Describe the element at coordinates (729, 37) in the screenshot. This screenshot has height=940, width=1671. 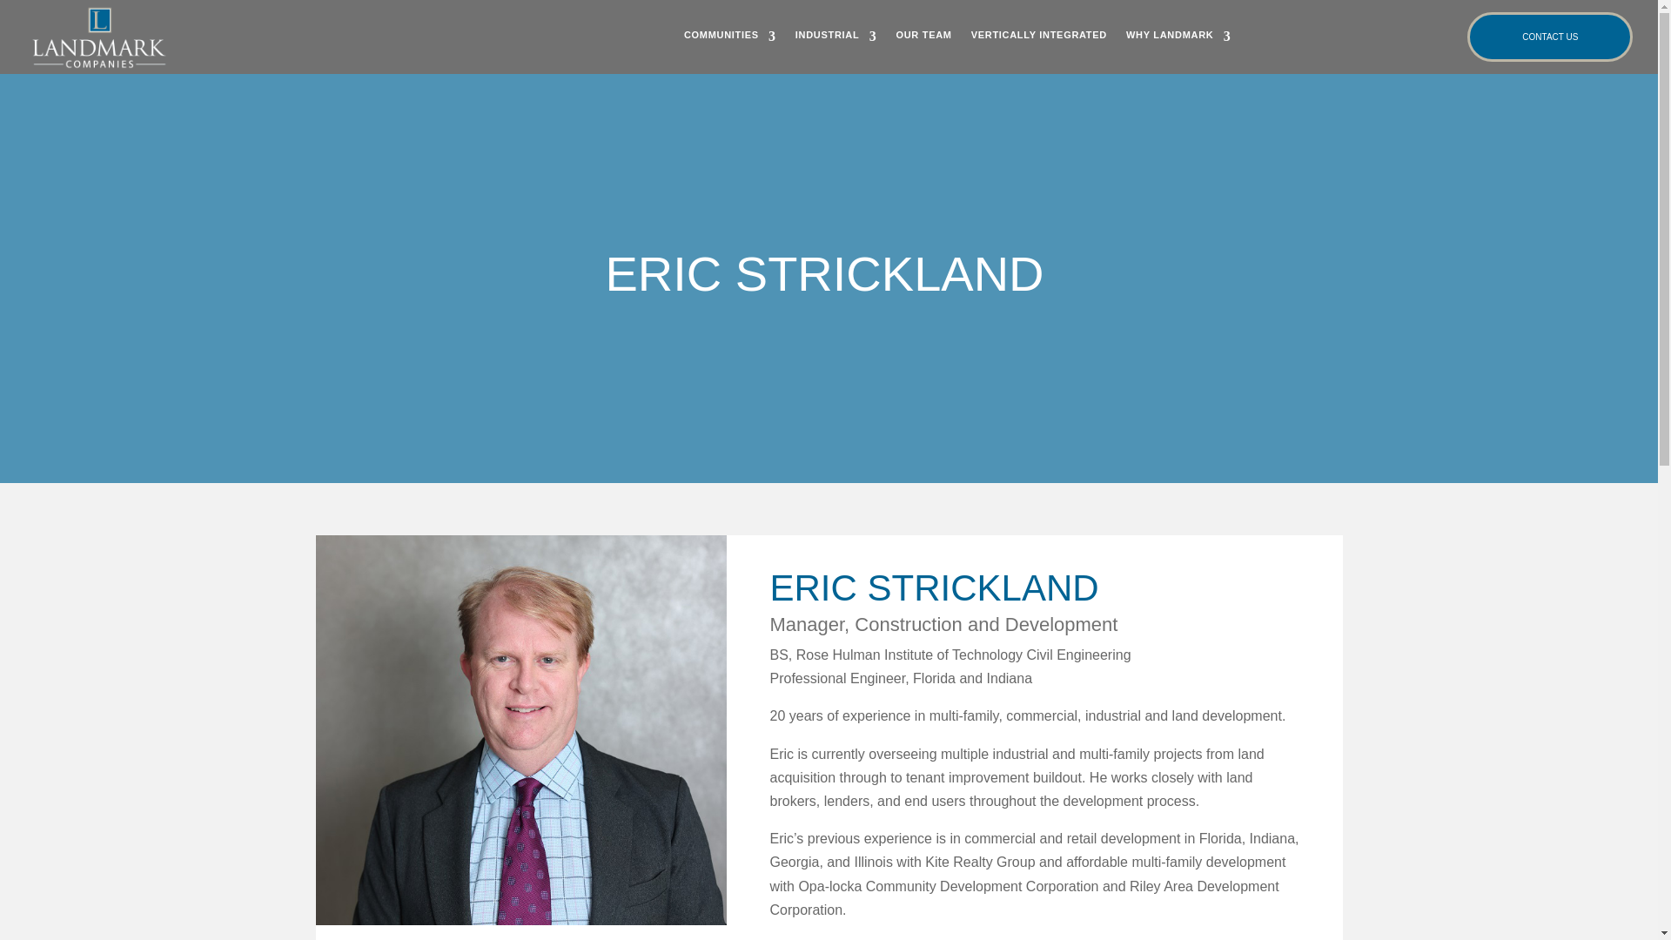
I see `COMMUNITIES` at that location.